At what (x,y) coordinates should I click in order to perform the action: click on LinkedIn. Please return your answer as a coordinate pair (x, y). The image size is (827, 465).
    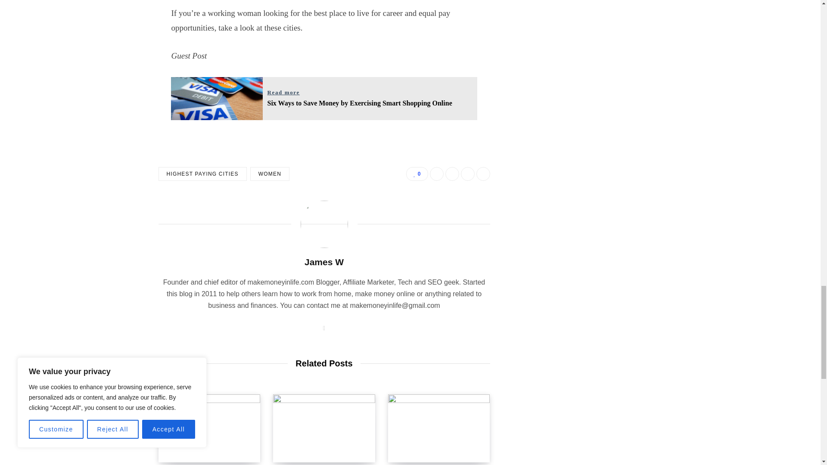
    Looking at the image, I should click on (468, 174).